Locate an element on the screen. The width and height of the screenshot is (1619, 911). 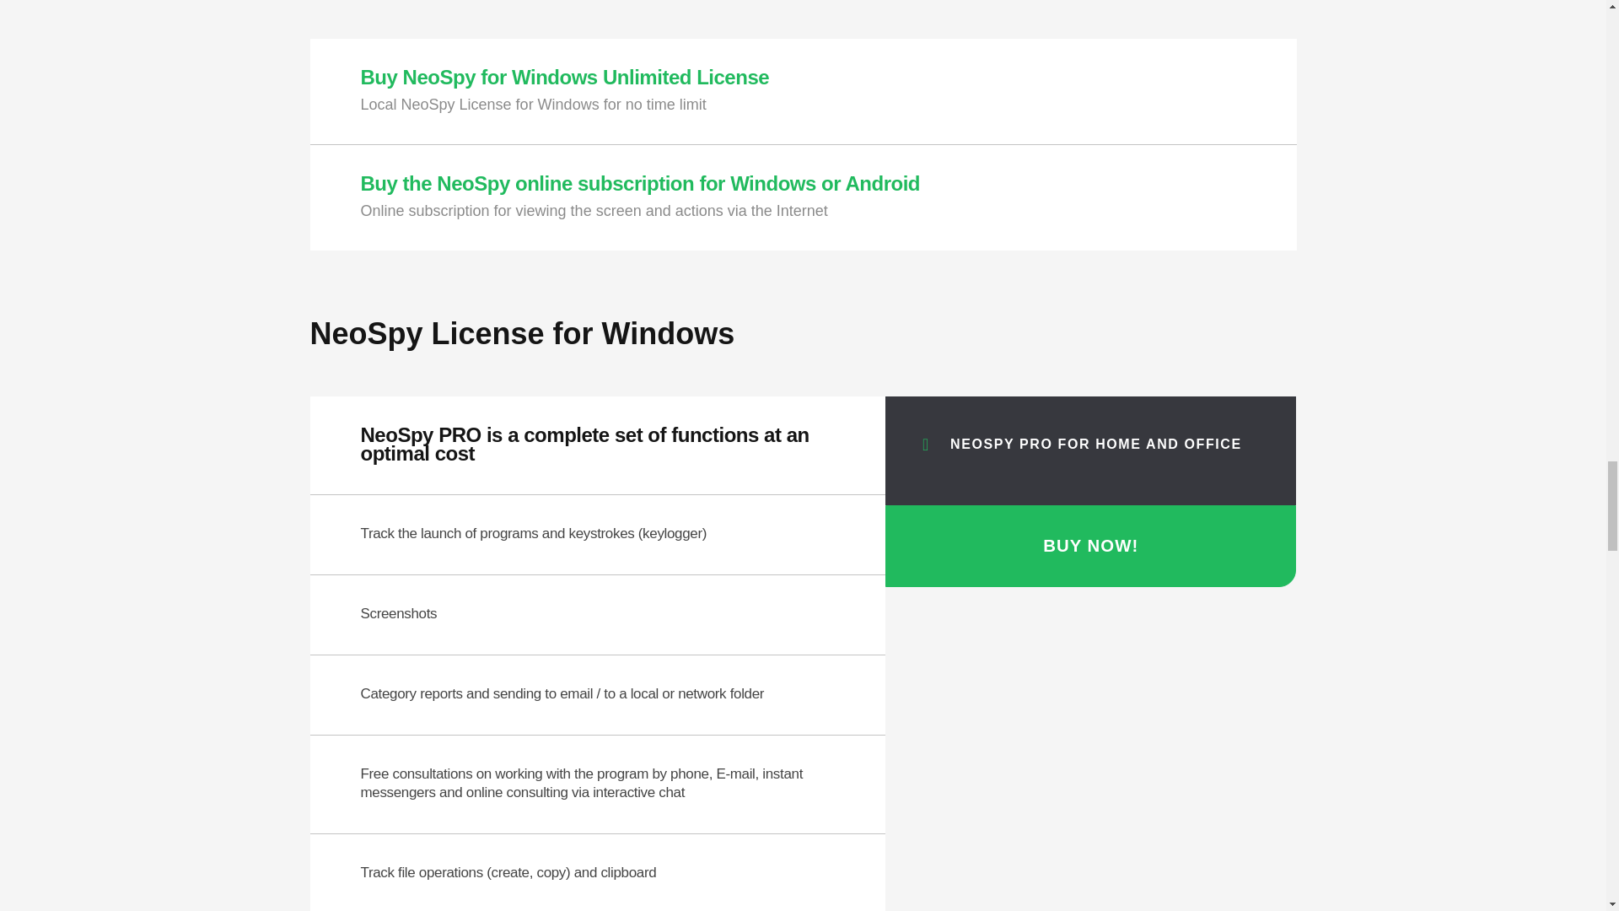
Buy the NeoSpy online subscription for Windows or Android is located at coordinates (641, 184).